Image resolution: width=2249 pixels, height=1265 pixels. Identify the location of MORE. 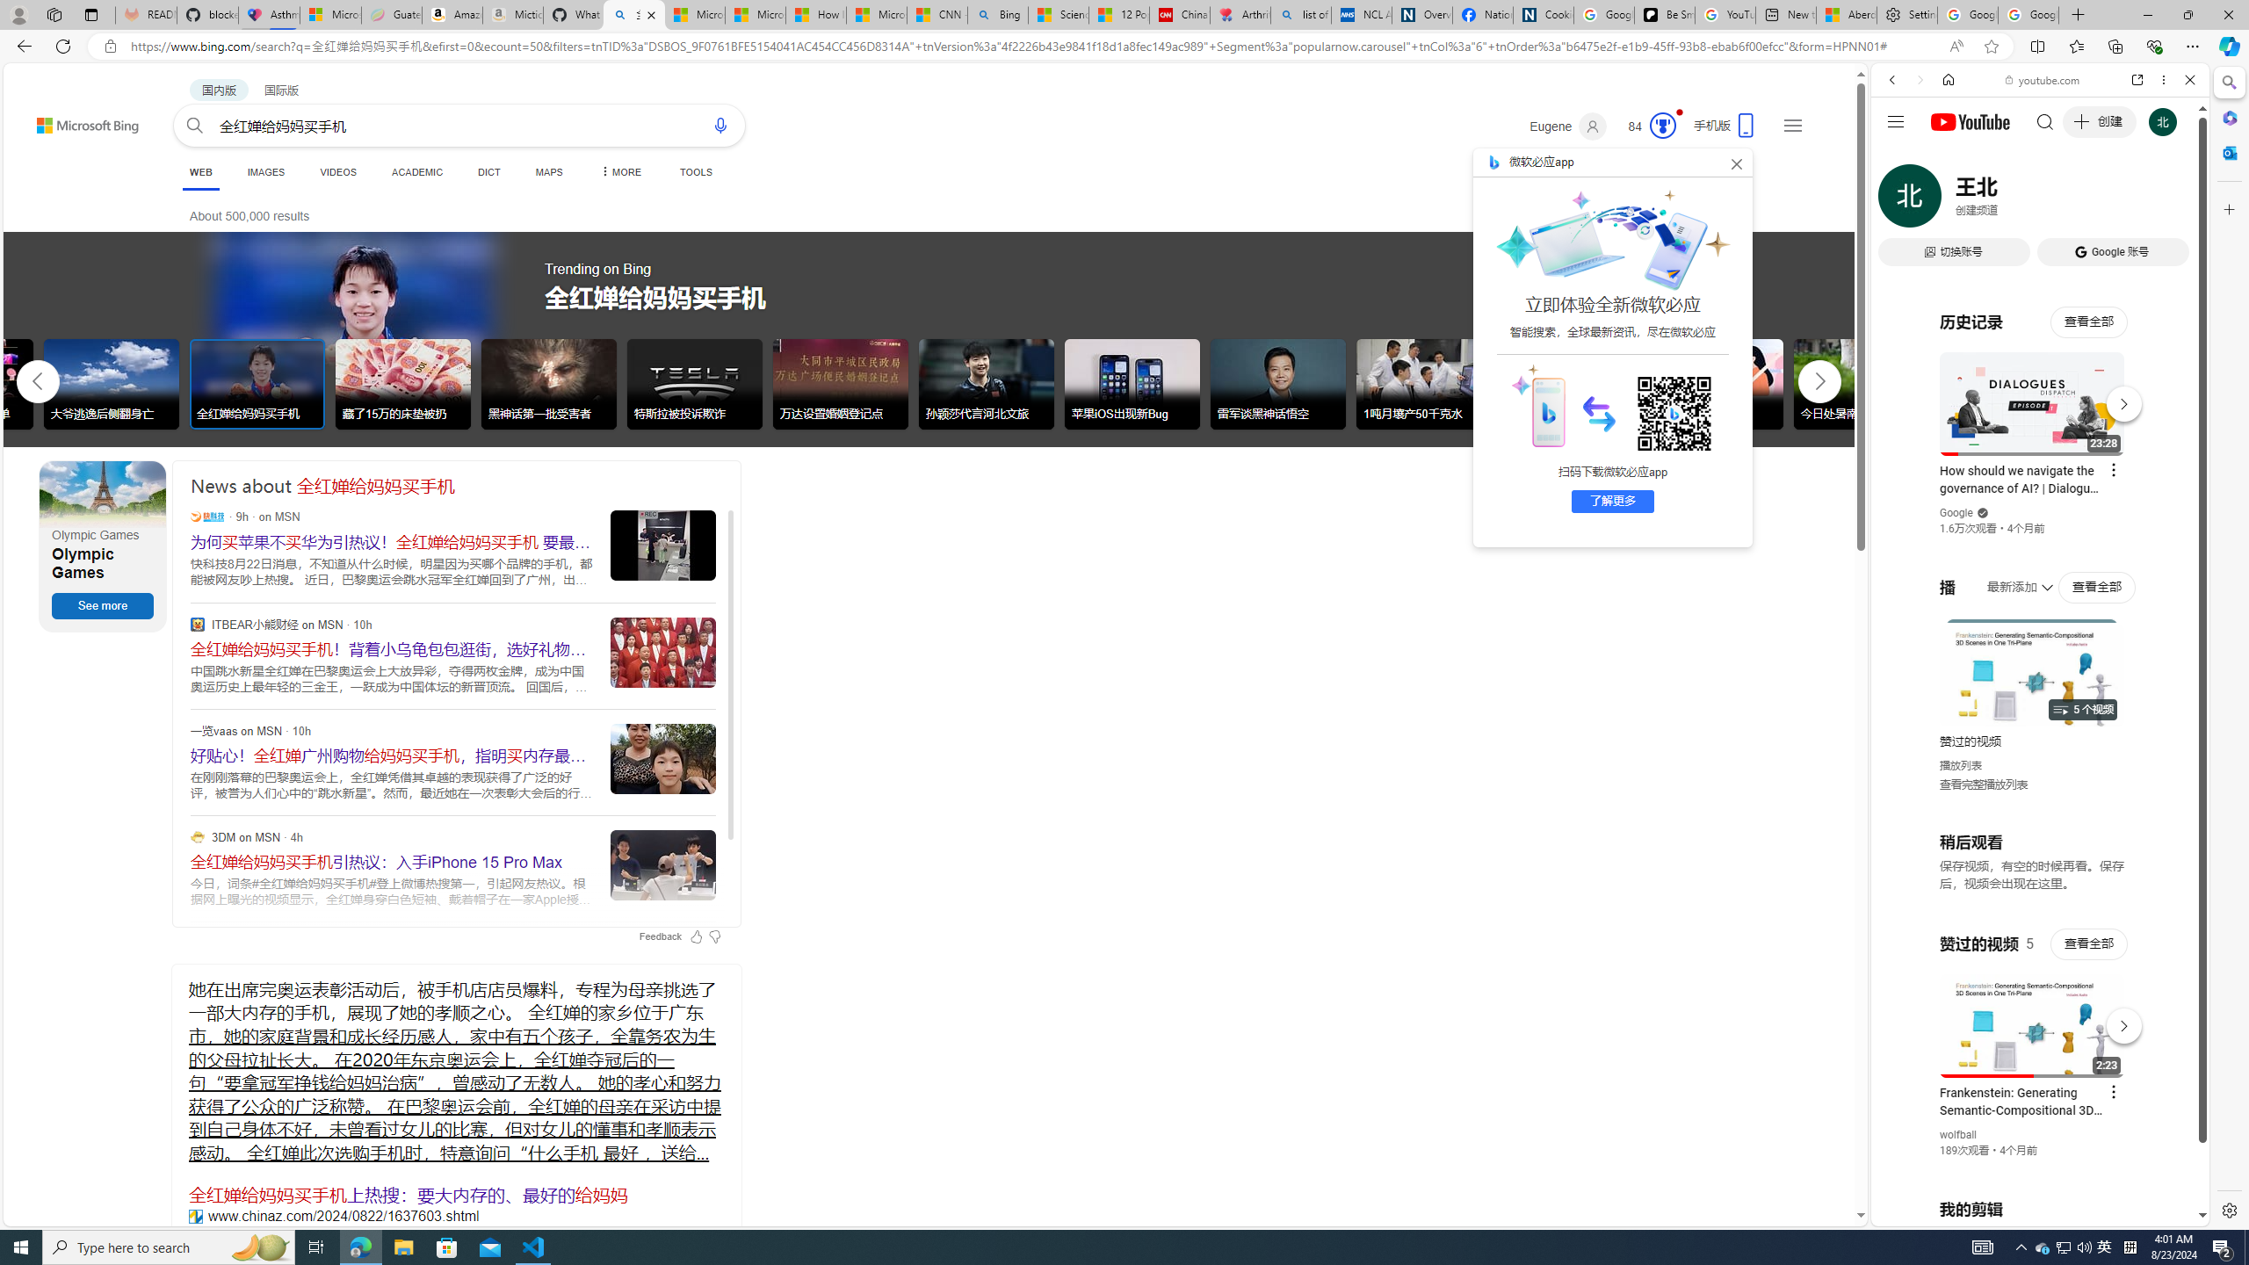
(618, 172).